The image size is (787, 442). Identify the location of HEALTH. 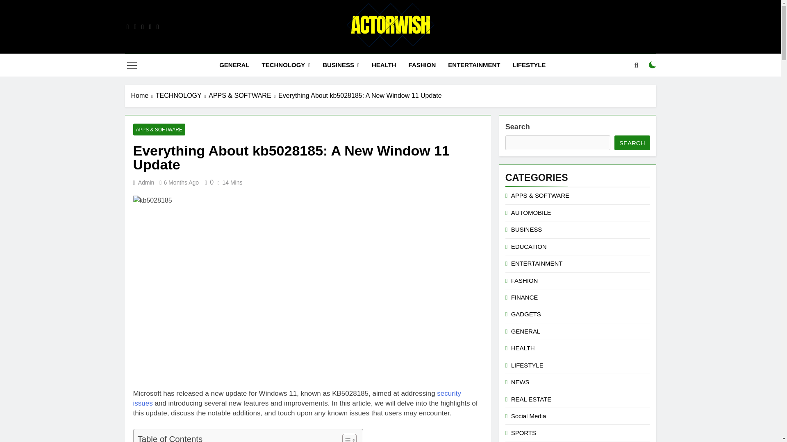
(384, 65).